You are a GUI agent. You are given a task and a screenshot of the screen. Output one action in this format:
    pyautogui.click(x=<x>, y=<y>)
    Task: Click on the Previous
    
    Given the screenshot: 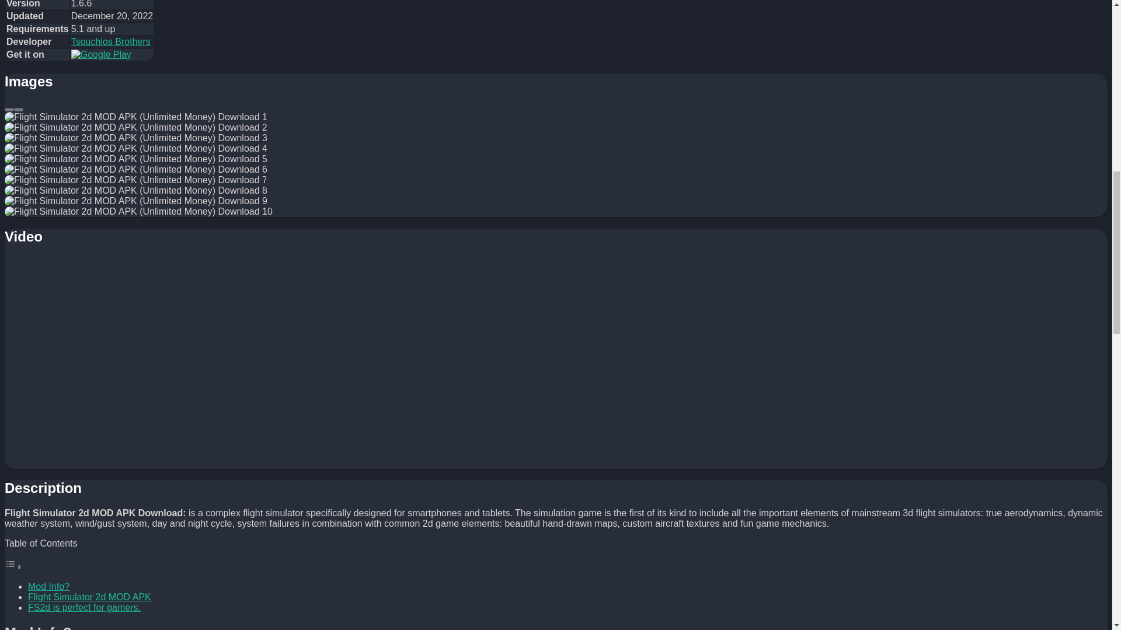 What is the action you would take?
    pyautogui.click(x=9, y=110)
    